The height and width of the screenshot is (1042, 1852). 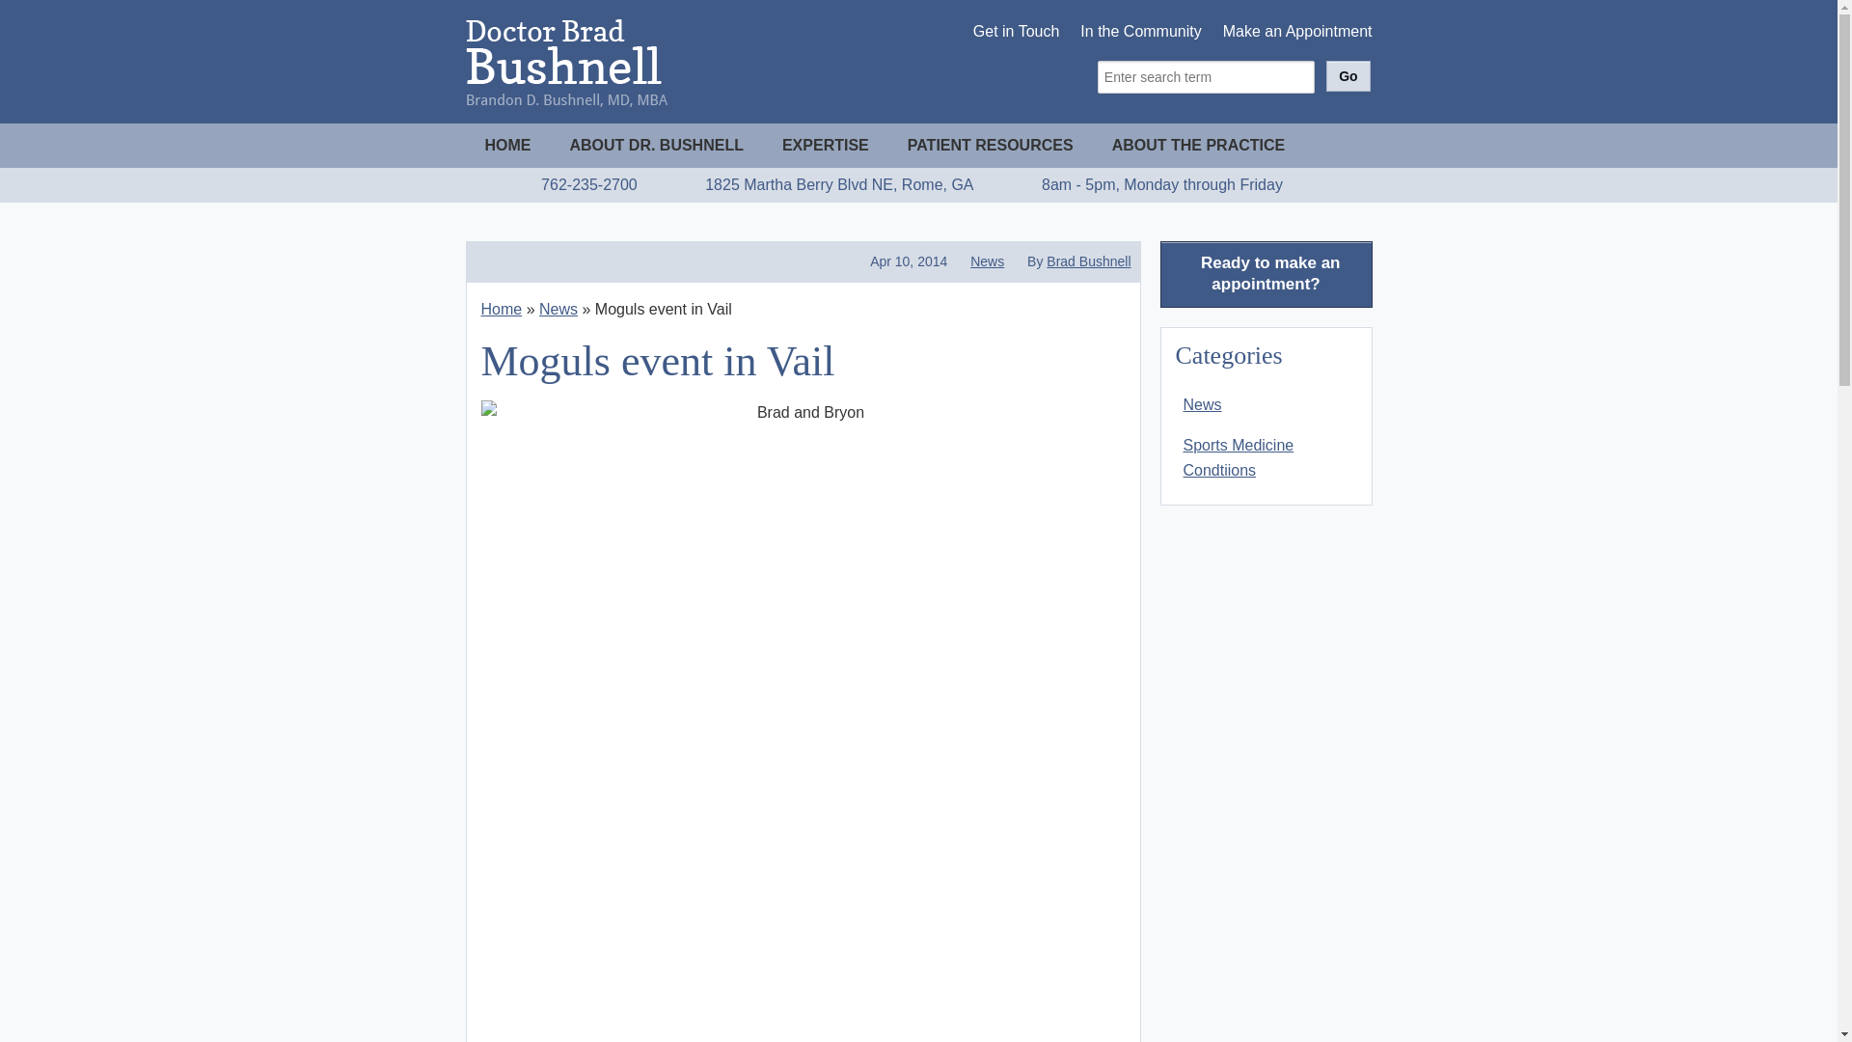 I want to click on Posts by Brad Bushnell, so click(x=1088, y=260).